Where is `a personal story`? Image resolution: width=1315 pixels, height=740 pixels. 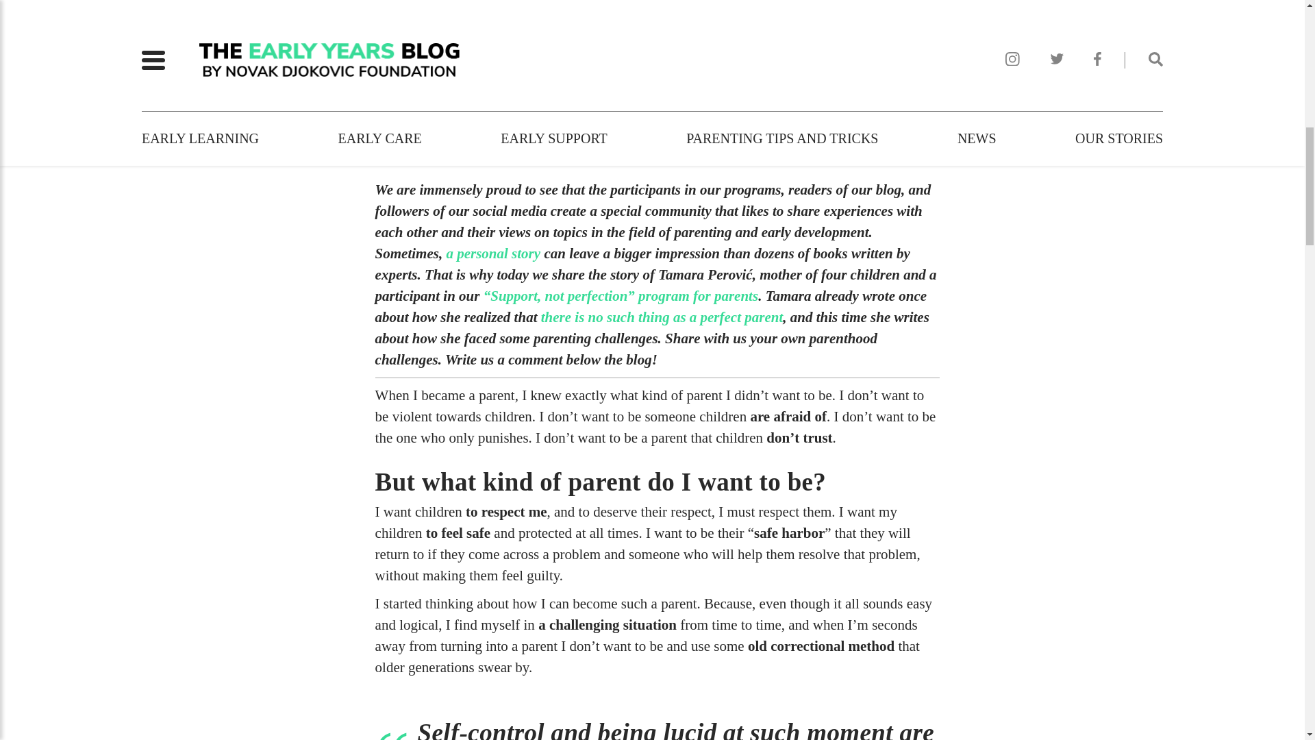
a personal story is located at coordinates (493, 254).